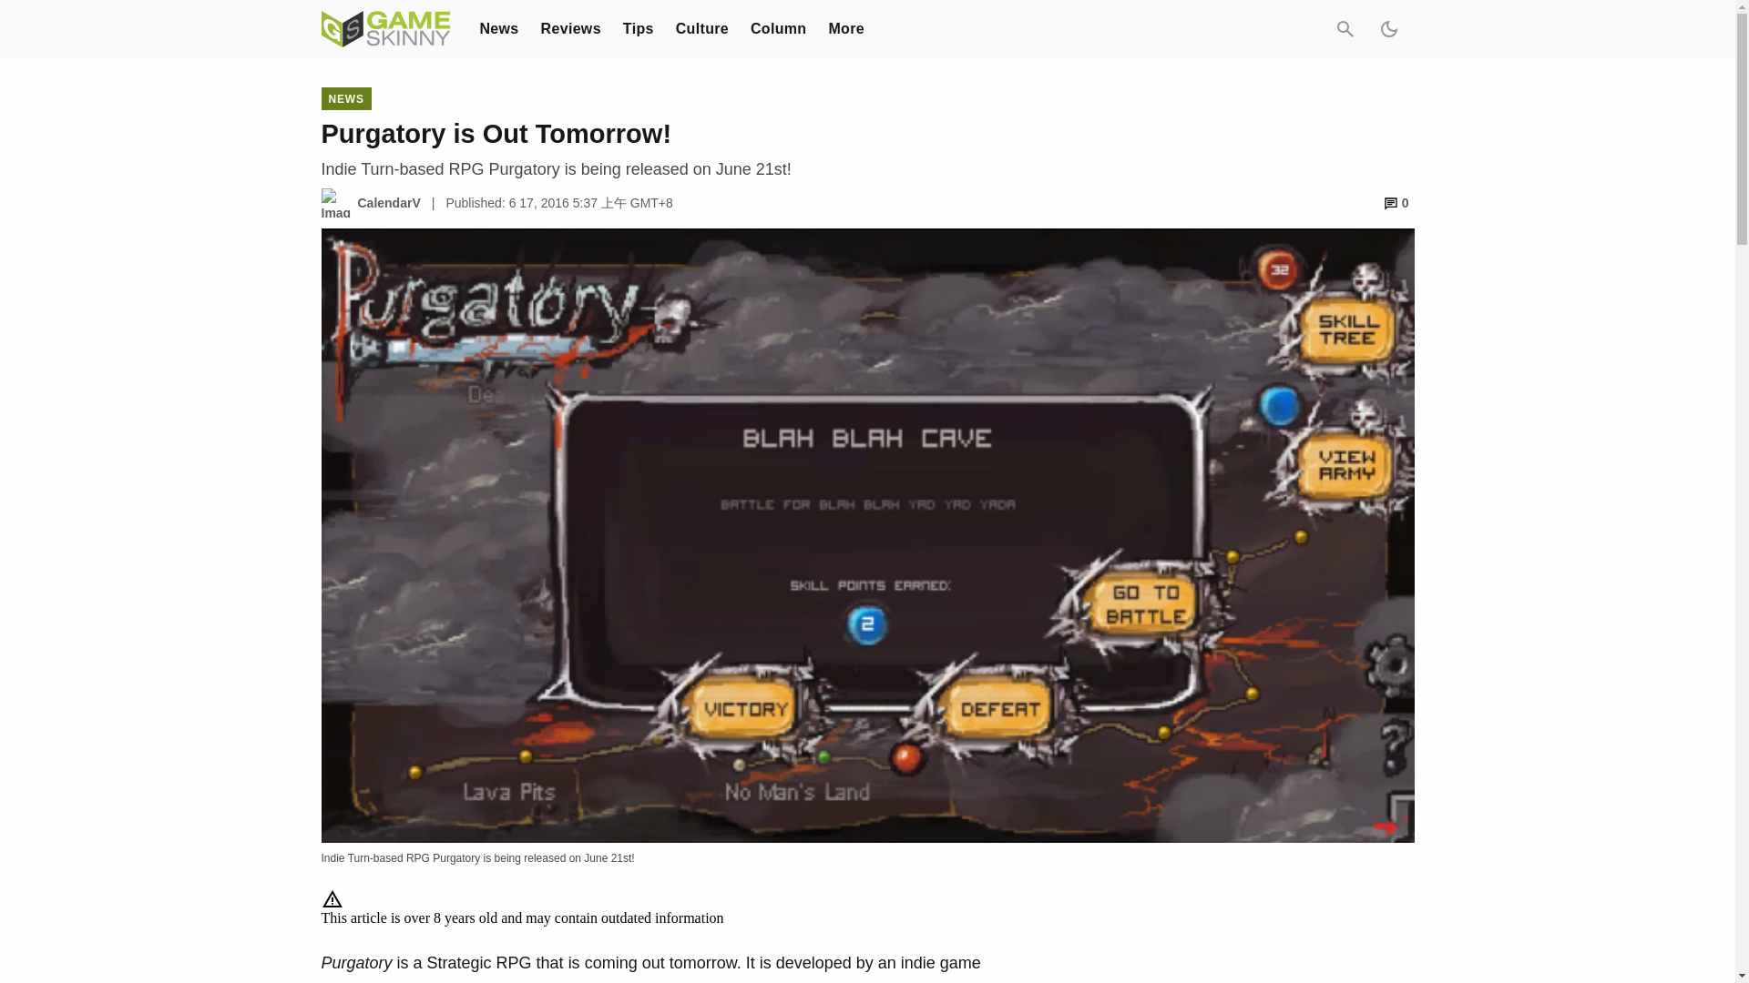 This screenshot has height=983, width=1749. What do you see at coordinates (778, 27) in the screenshot?
I see `Column` at bounding box center [778, 27].